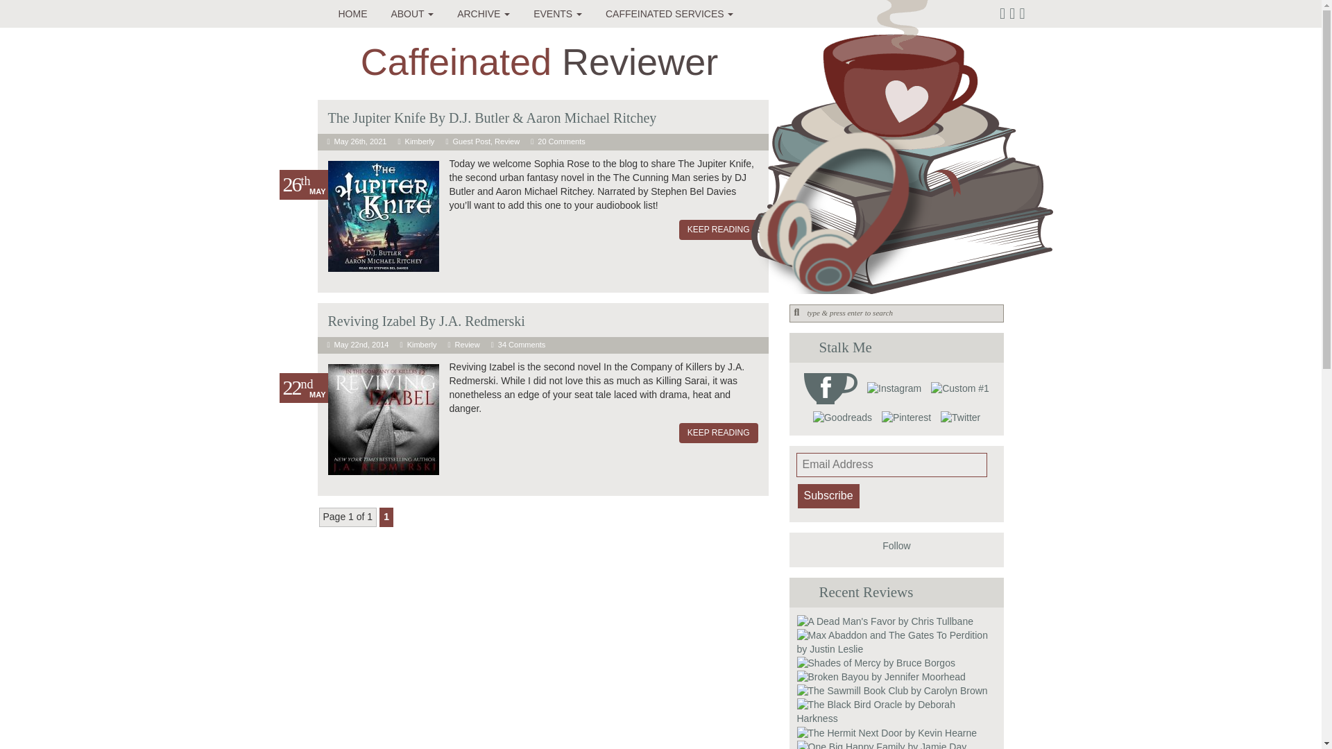 This screenshot has height=749, width=1332. Describe the element at coordinates (420, 141) in the screenshot. I see `Kimberly` at that location.